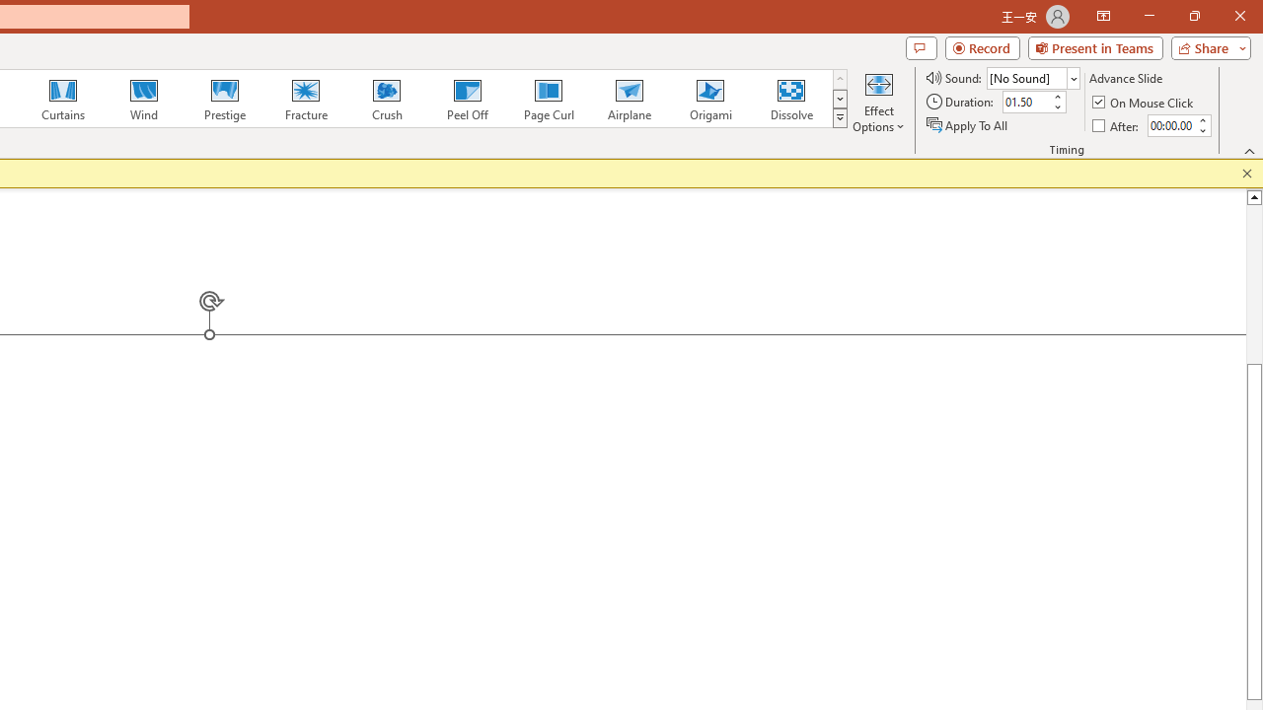 The width and height of the screenshot is (1263, 710). What do you see at coordinates (1032, 77) in the screenshot?
I see `Sound` at bounding box center [1032, 77].